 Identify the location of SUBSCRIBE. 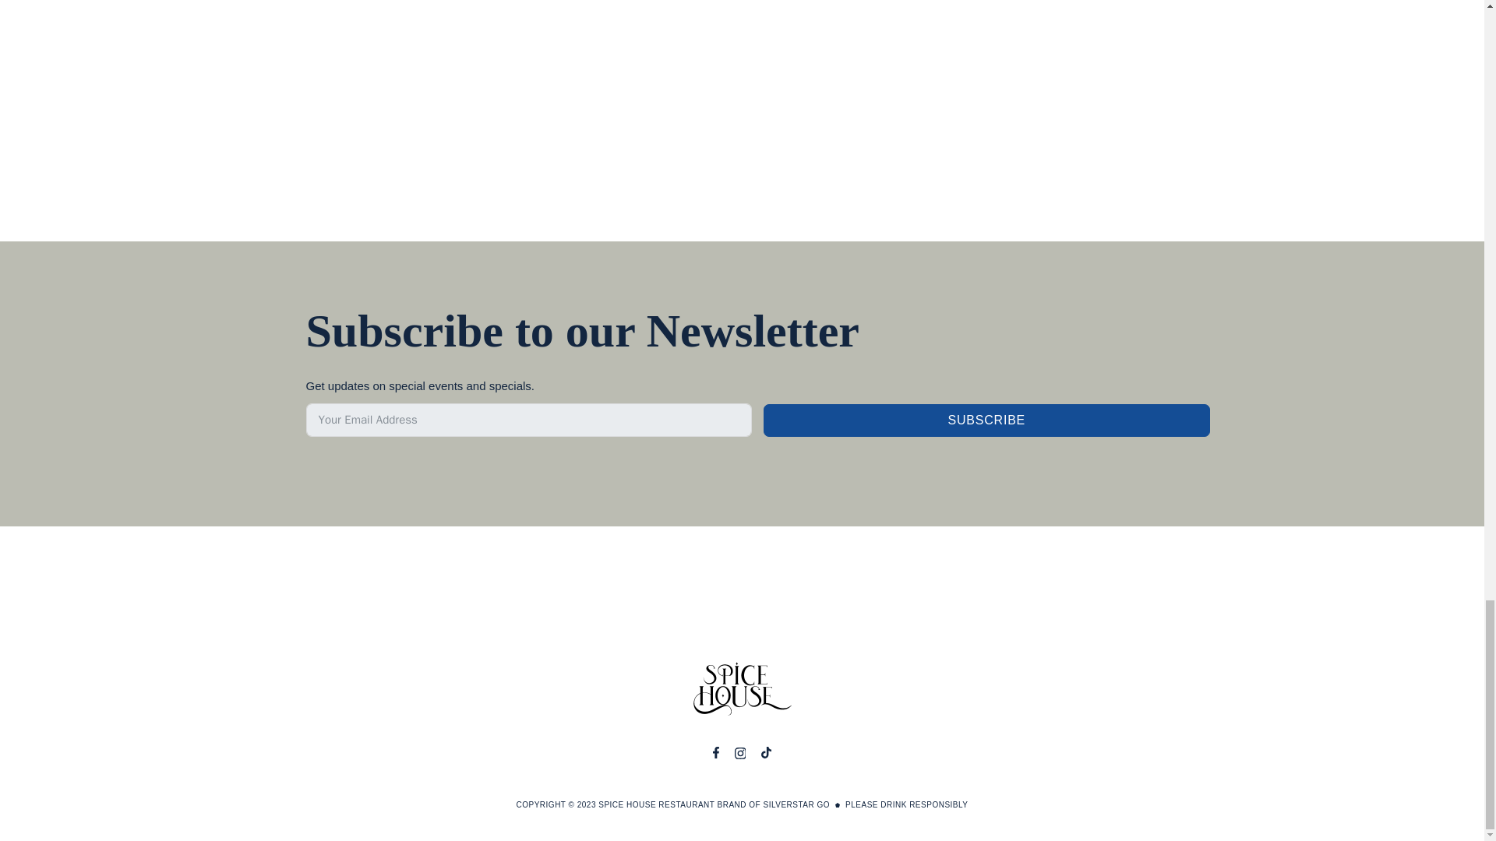
(986, 420).